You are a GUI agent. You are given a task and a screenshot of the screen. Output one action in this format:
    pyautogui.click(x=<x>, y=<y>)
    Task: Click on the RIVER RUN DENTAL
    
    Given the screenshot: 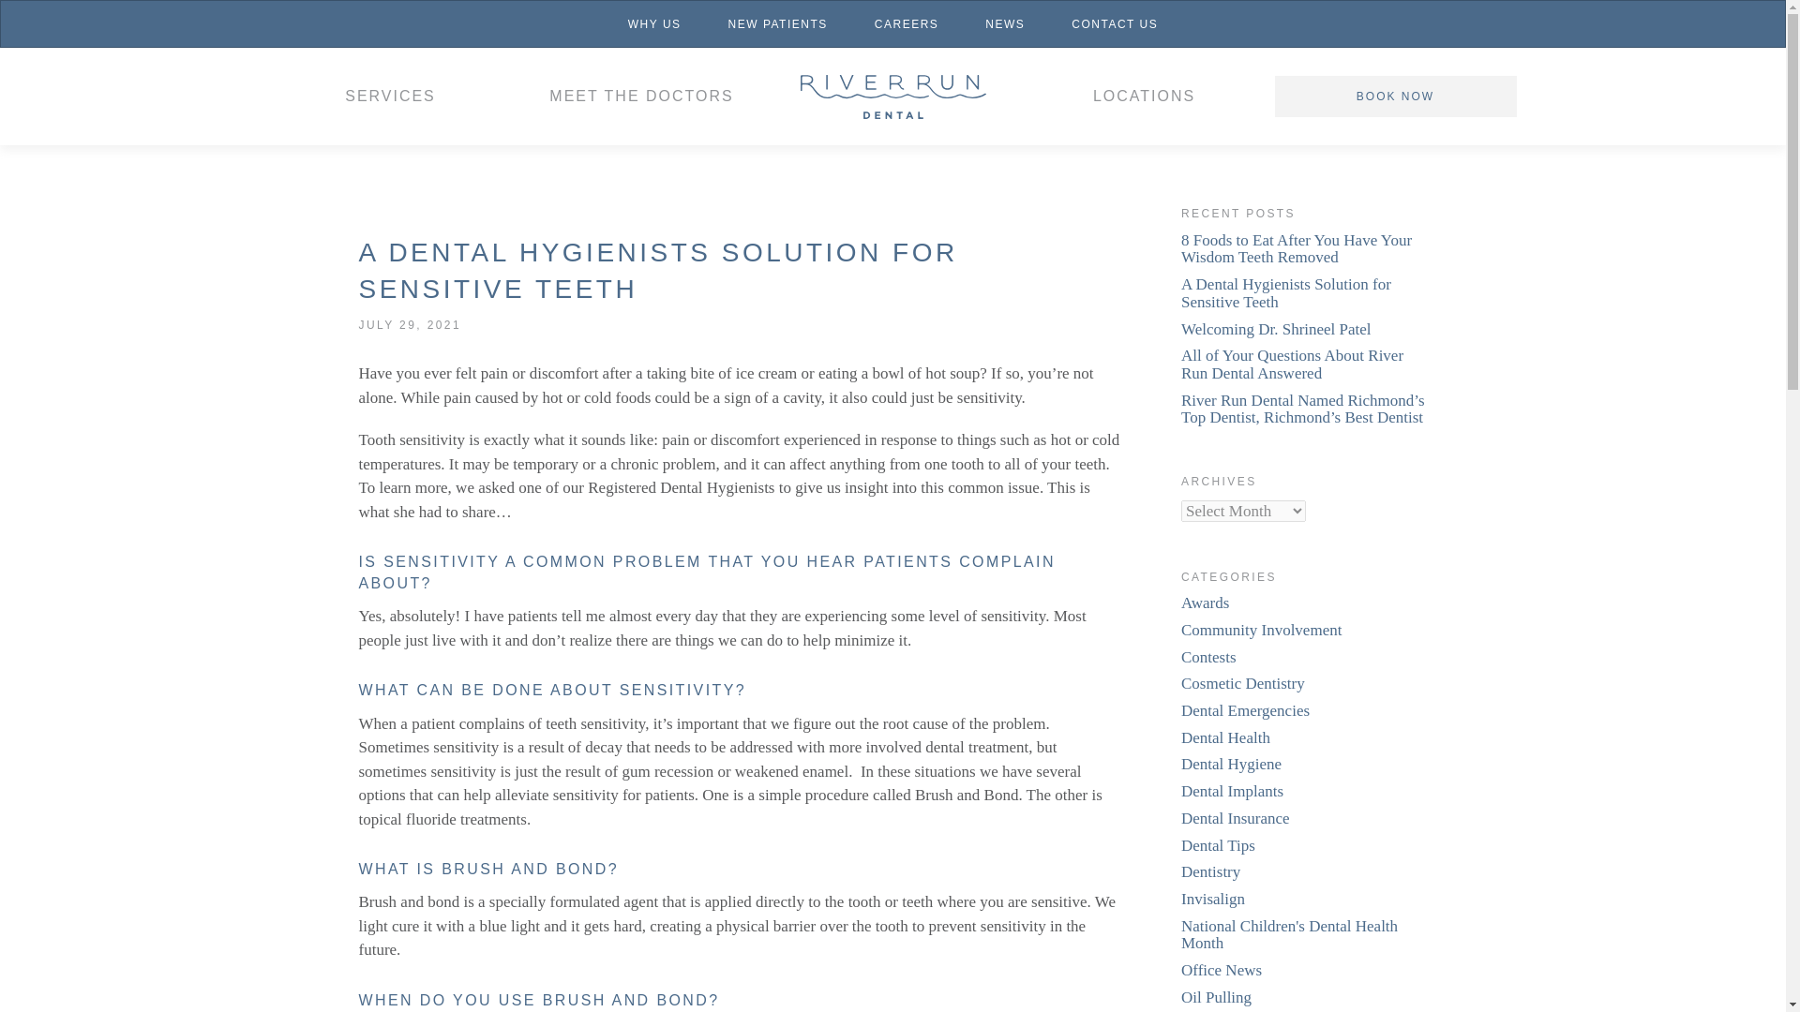 What is the action you would take?
    pyautogui.click(x=892, y=96)
    